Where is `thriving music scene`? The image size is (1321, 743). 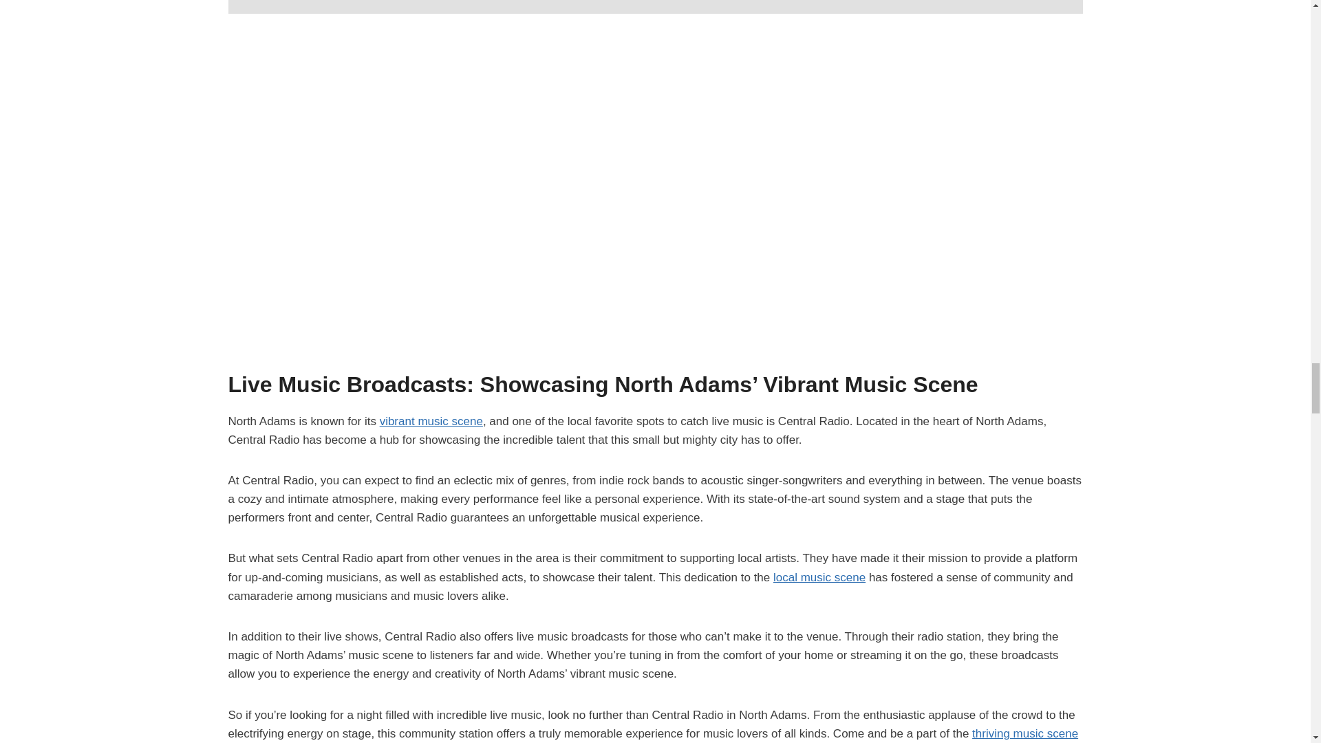 thriving music scene is located at coordinates (1025, 733).